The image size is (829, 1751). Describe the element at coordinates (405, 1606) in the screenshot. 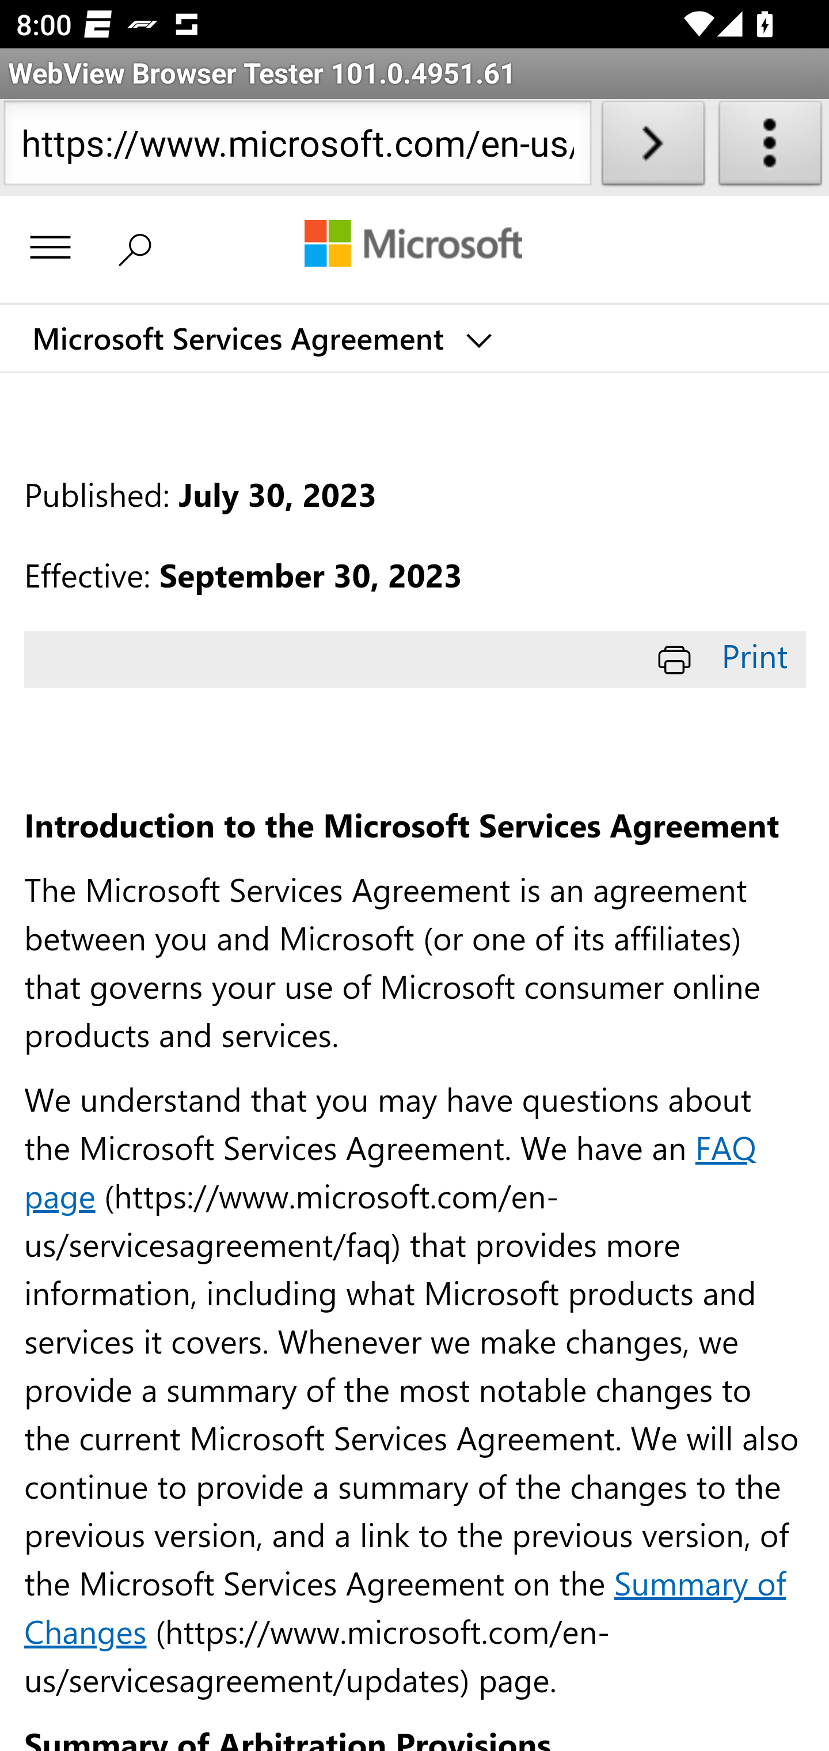

I see `Summary of Changes` at that location.